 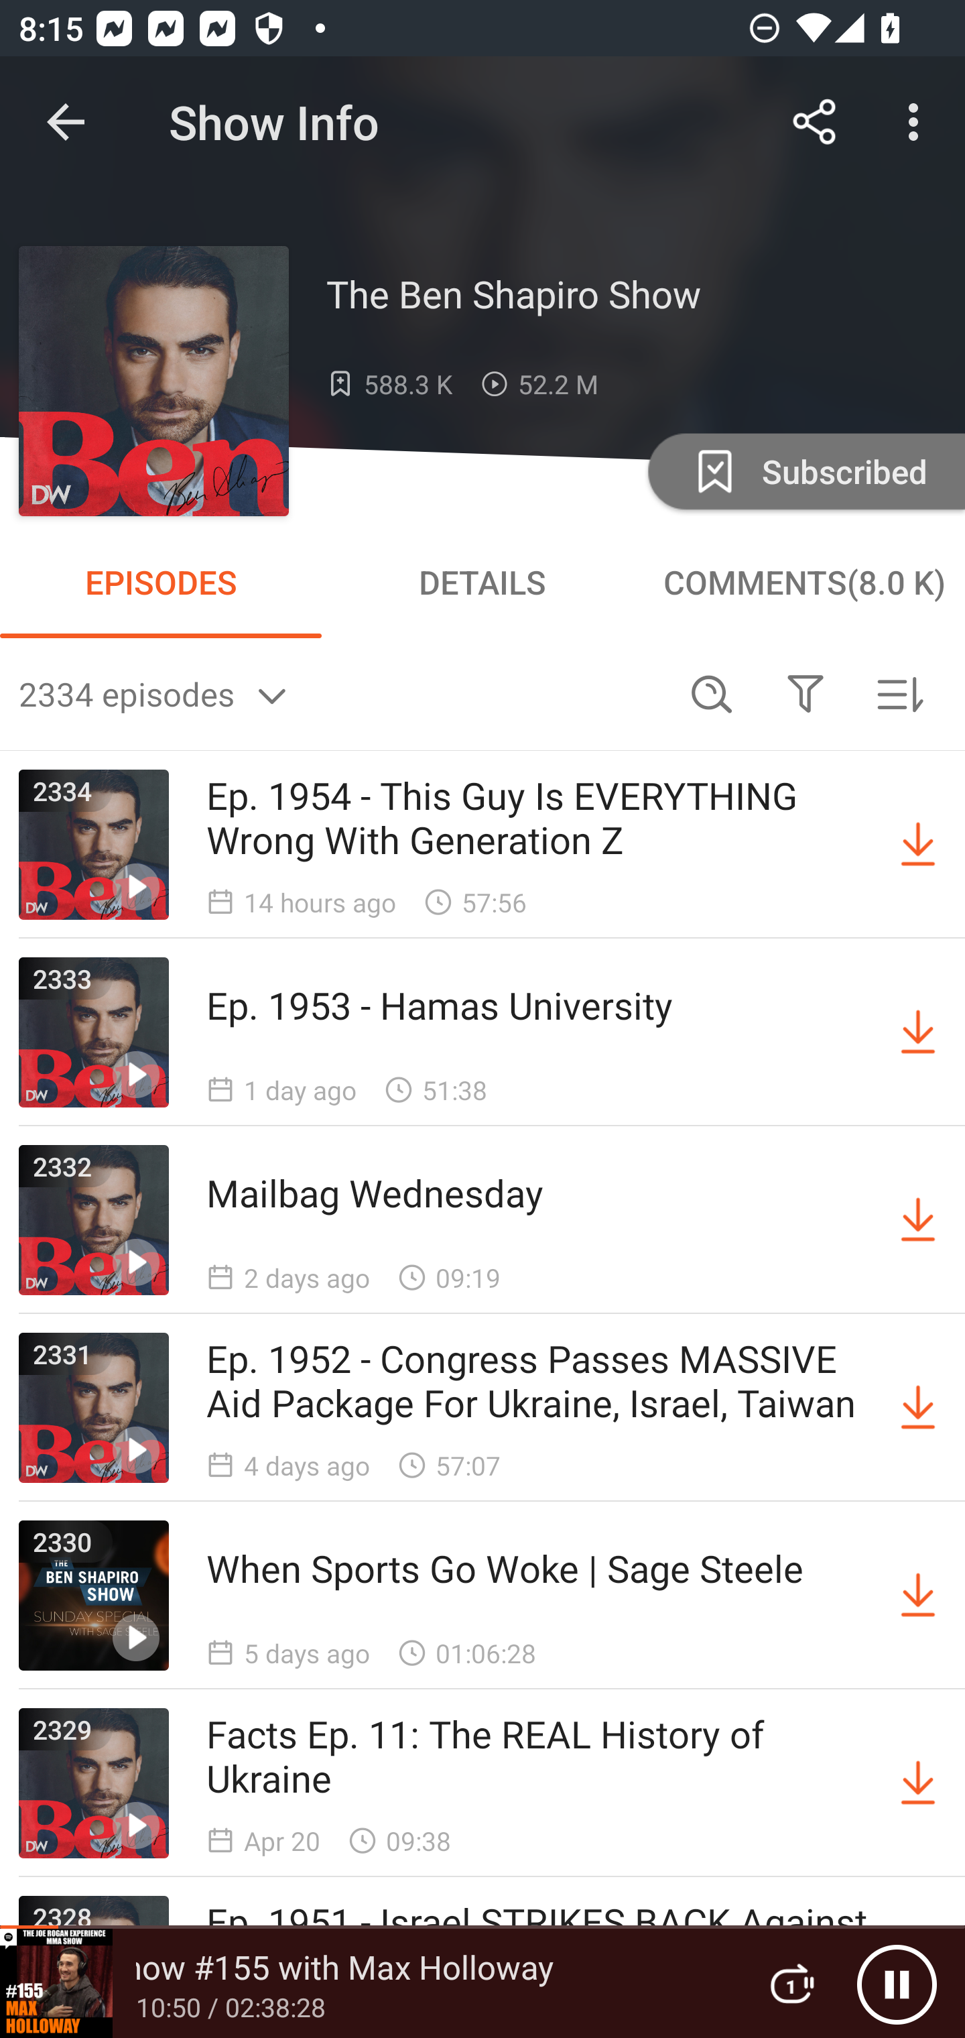 I want to click on Download, so click(x=918, y=1032).